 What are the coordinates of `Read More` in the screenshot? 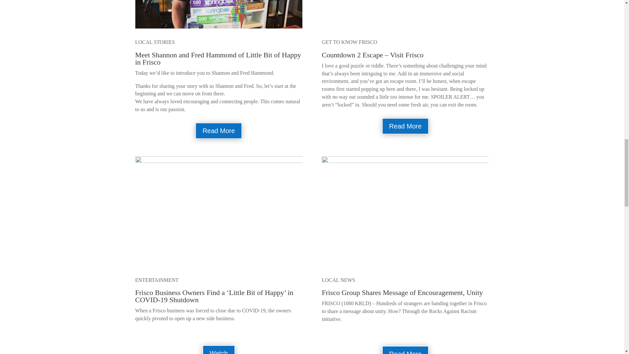 It's located at (405, 350).